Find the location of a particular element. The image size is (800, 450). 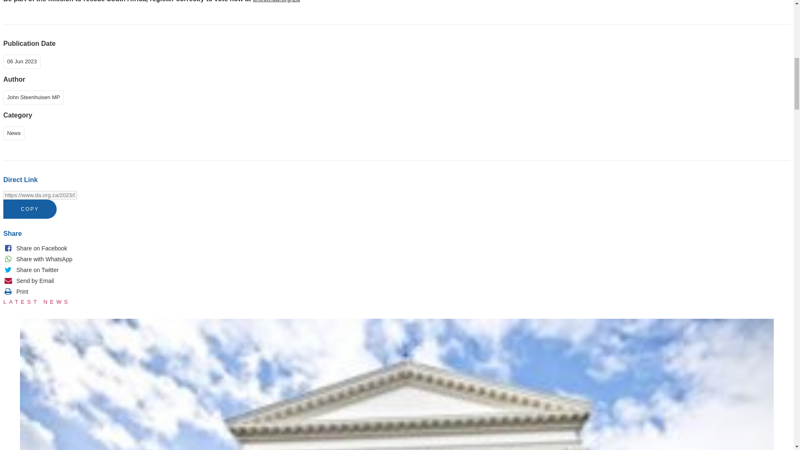

Share on Twitter is located at coordinates (31, 270).